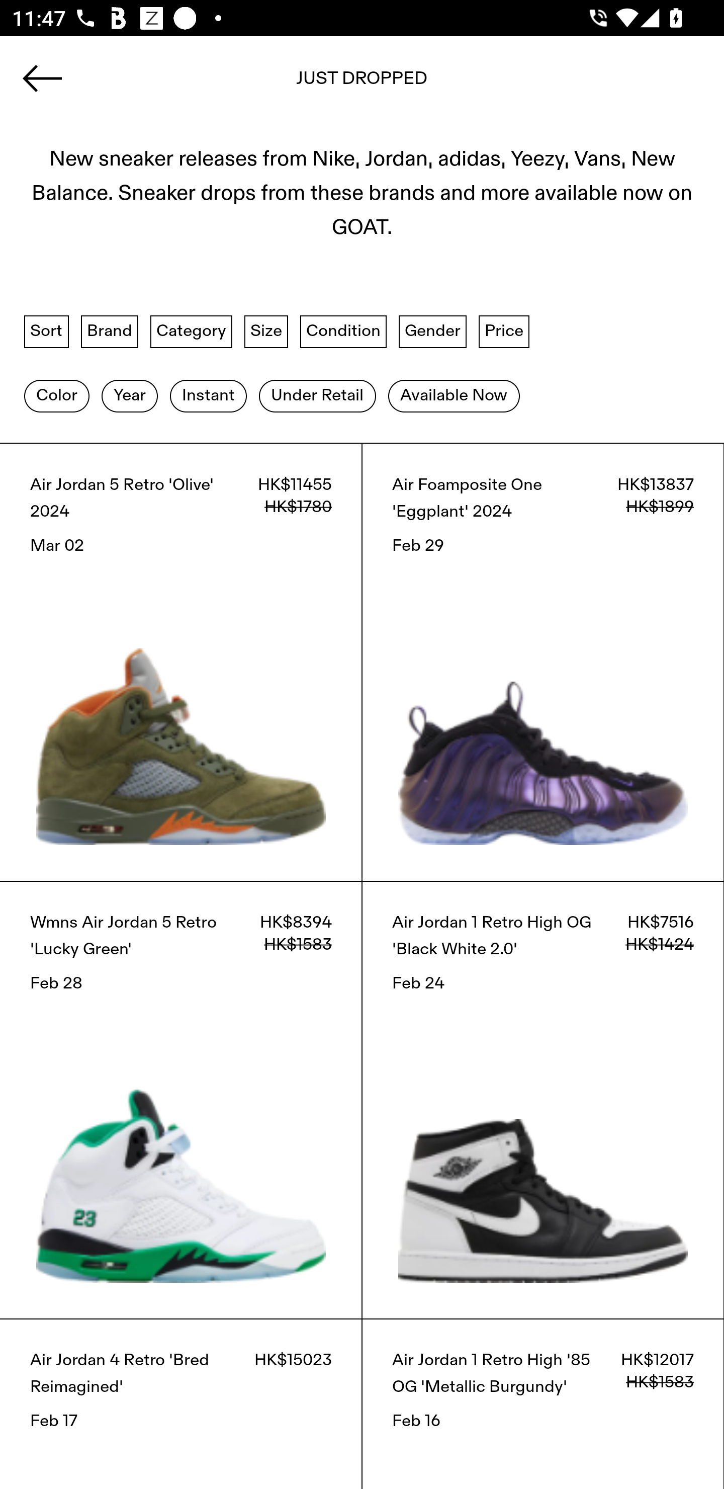 This screenshot has height=1489, width=724. What do you see at coordinates (504, 331) in the screenshot?
I see `Price` at bounding box center [504, 331].